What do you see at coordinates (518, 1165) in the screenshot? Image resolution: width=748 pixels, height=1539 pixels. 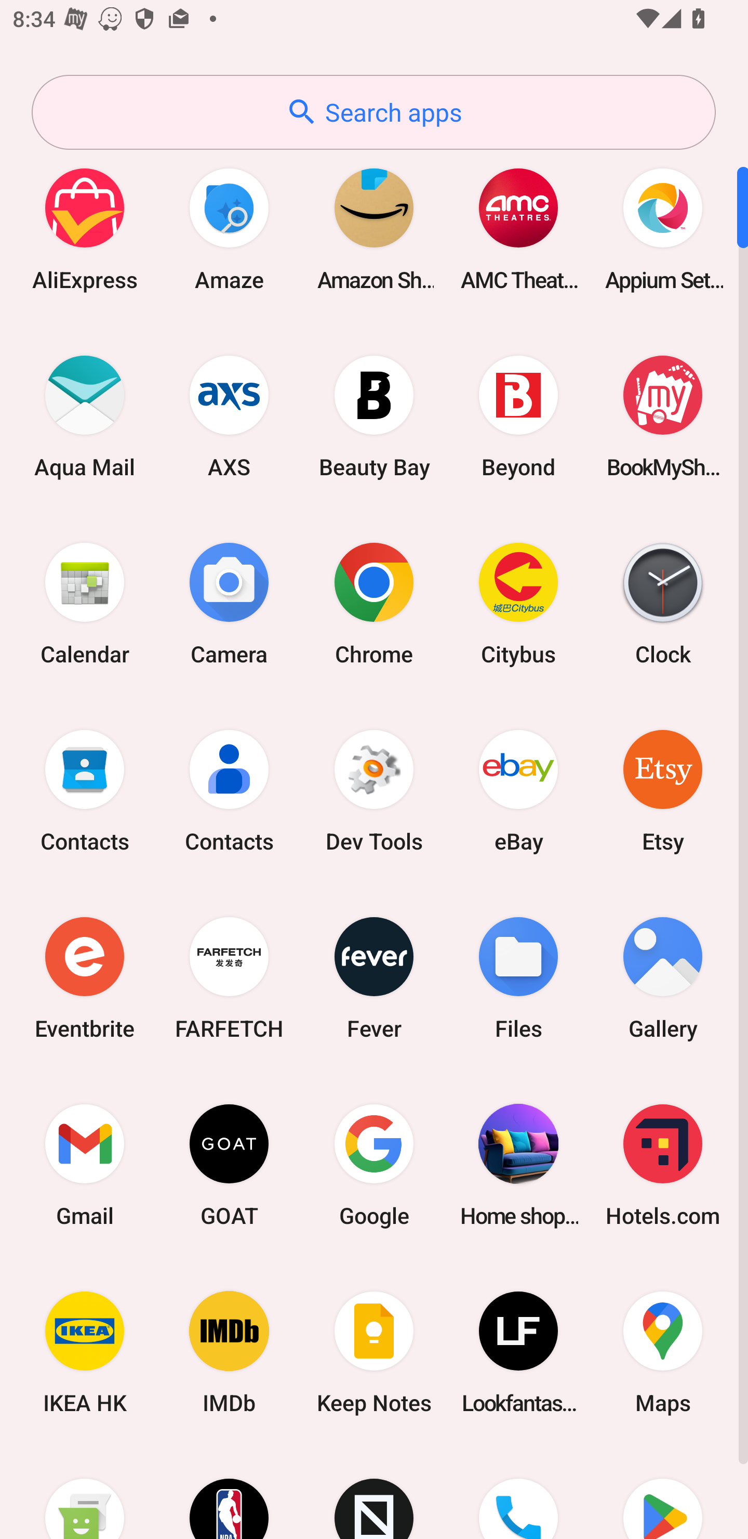 I see `Home shopping` at bounding box center [518, 1165].